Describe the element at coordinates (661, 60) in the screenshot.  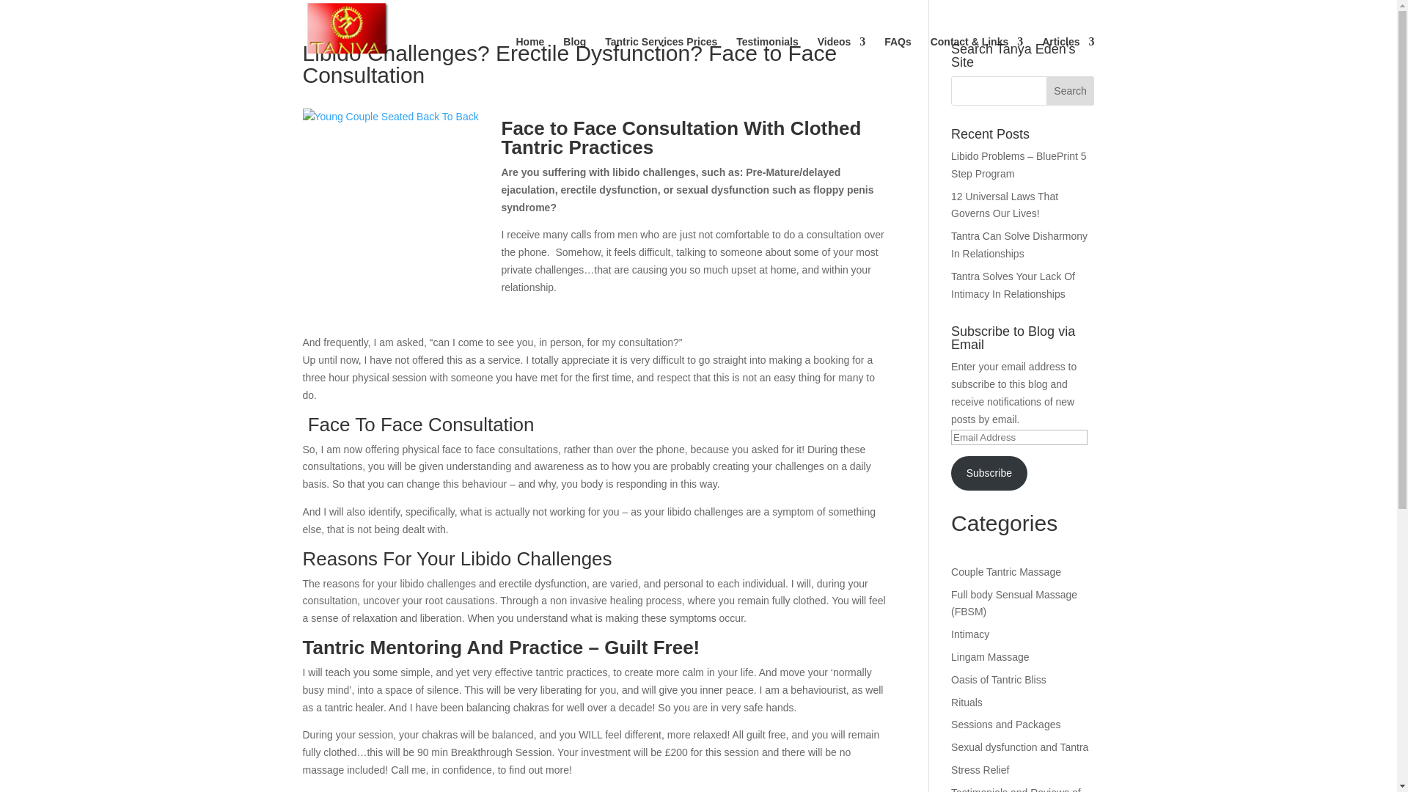
I see `Tantric Services Prices` at that location.